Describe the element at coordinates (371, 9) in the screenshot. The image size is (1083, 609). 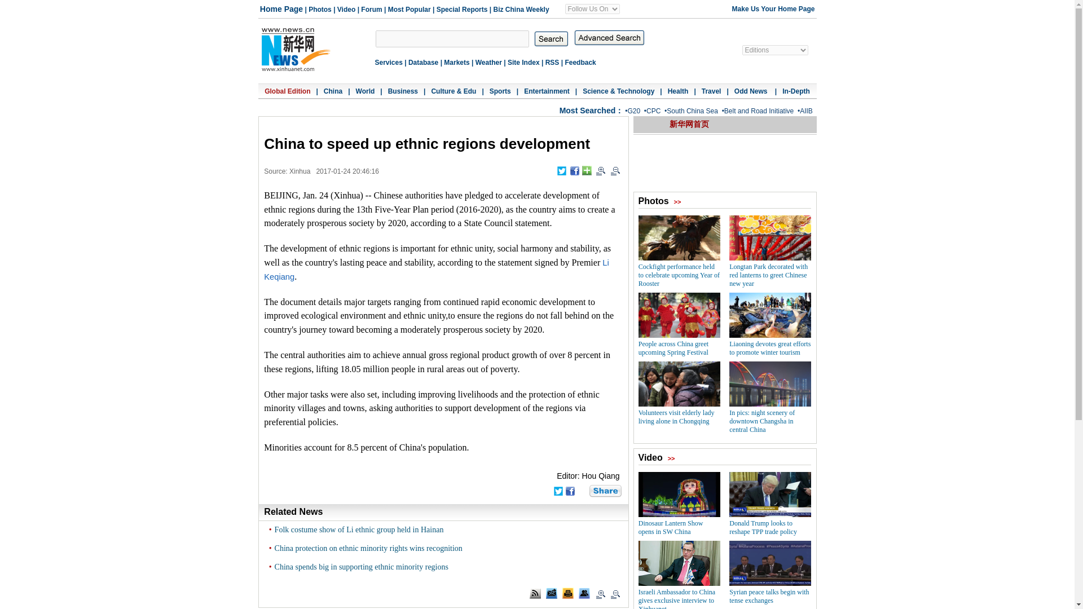
I see `Forum` at that location.